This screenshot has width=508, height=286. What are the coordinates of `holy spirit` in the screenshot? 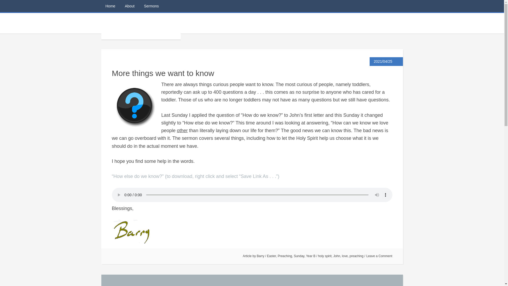 It's located at (325, 256).